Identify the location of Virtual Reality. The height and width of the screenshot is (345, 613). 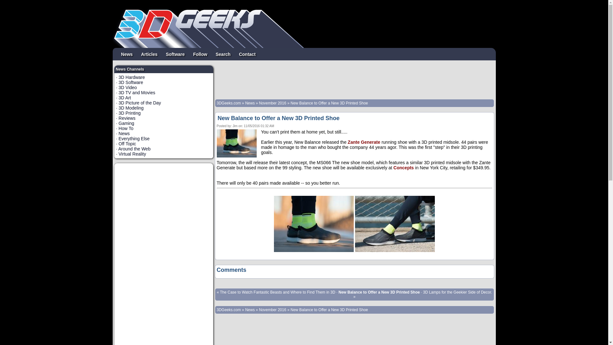
(132, 154).